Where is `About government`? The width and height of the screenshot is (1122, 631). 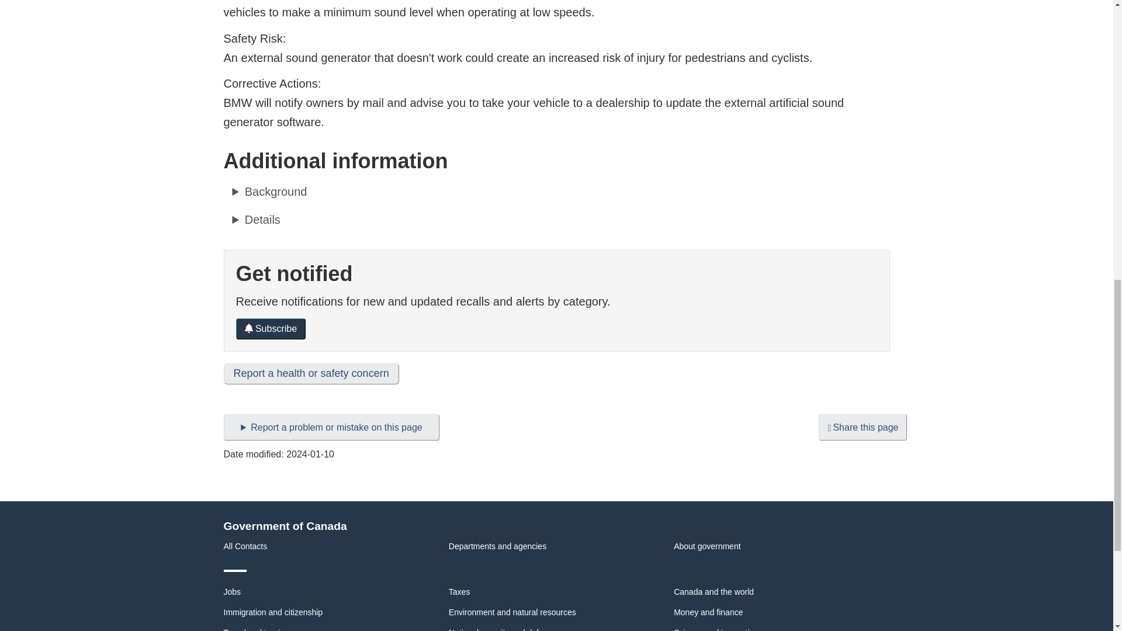 About government is located at coordinates (707, 546).